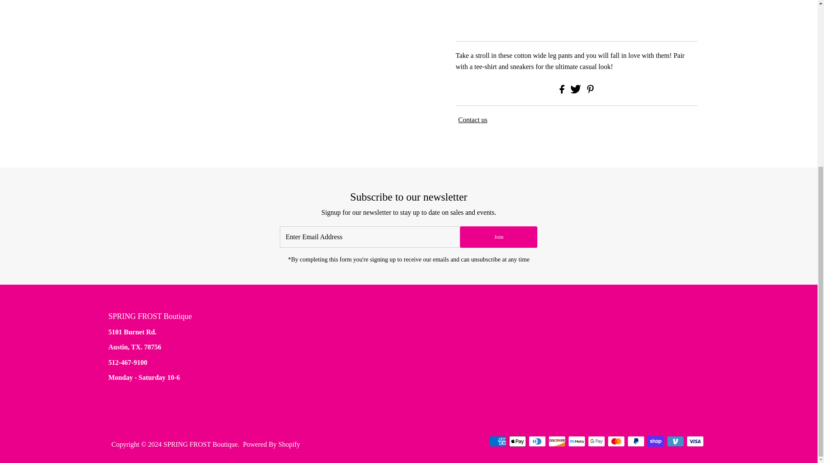 The height and width of the screenshot is (463, 824). I want to click on Diners Club, so click(537, 442).